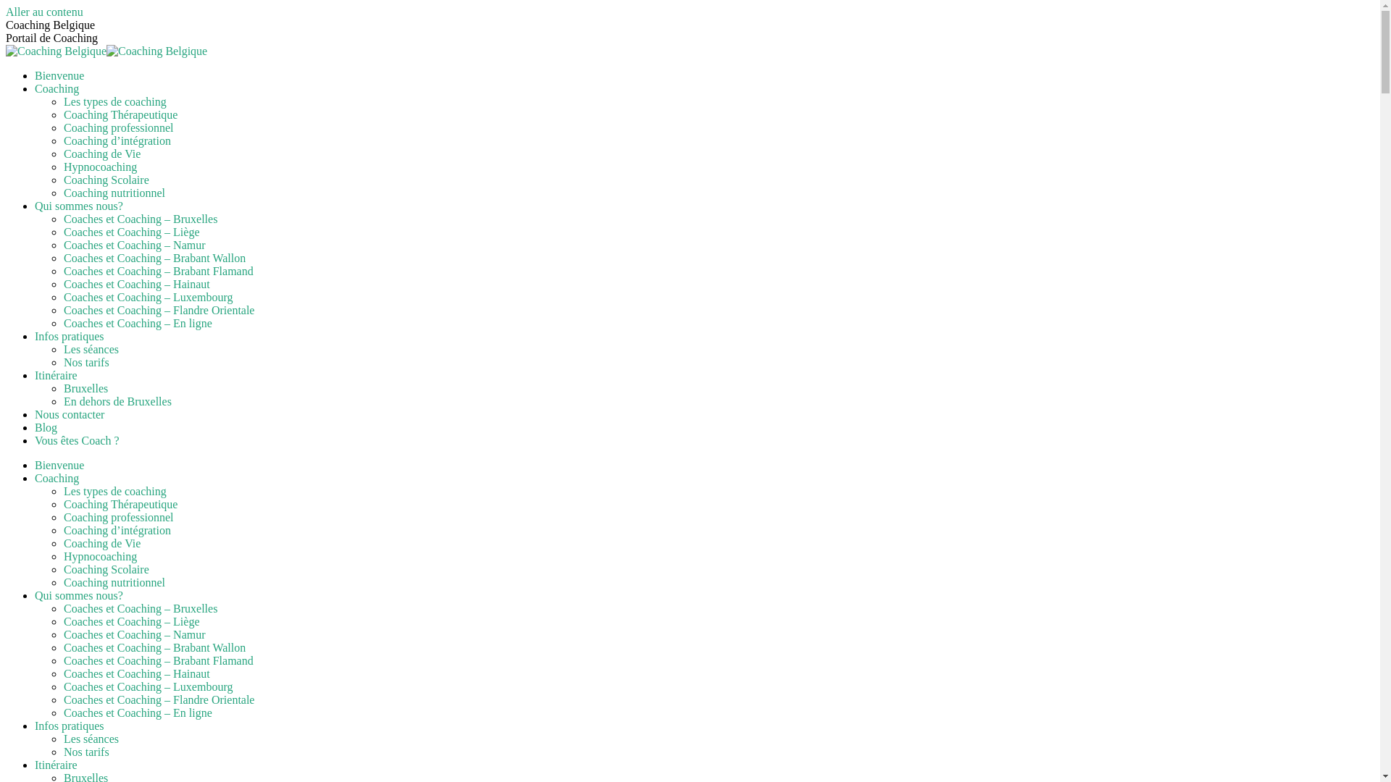 The height and width of the screenshot is (782, 1391). Describe the element at coordinates (70, 336) in the screenshot. I see `Infos pratiques` at that location.